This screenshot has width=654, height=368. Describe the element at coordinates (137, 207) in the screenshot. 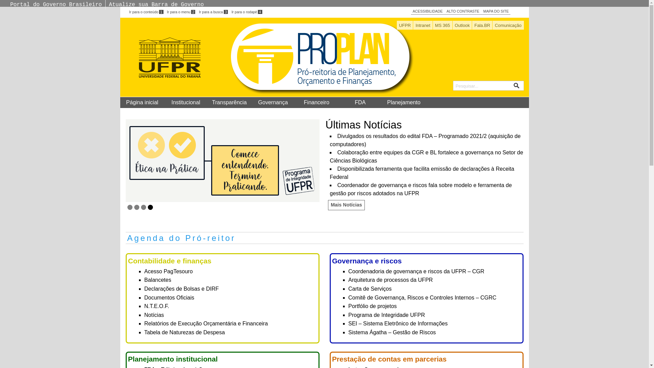

I see `2` at that location.